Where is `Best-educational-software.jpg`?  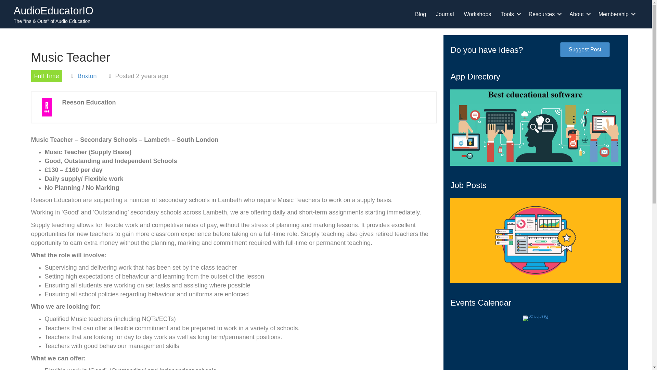 Best-educational-software.jpg is located at coordinates (535, 127).